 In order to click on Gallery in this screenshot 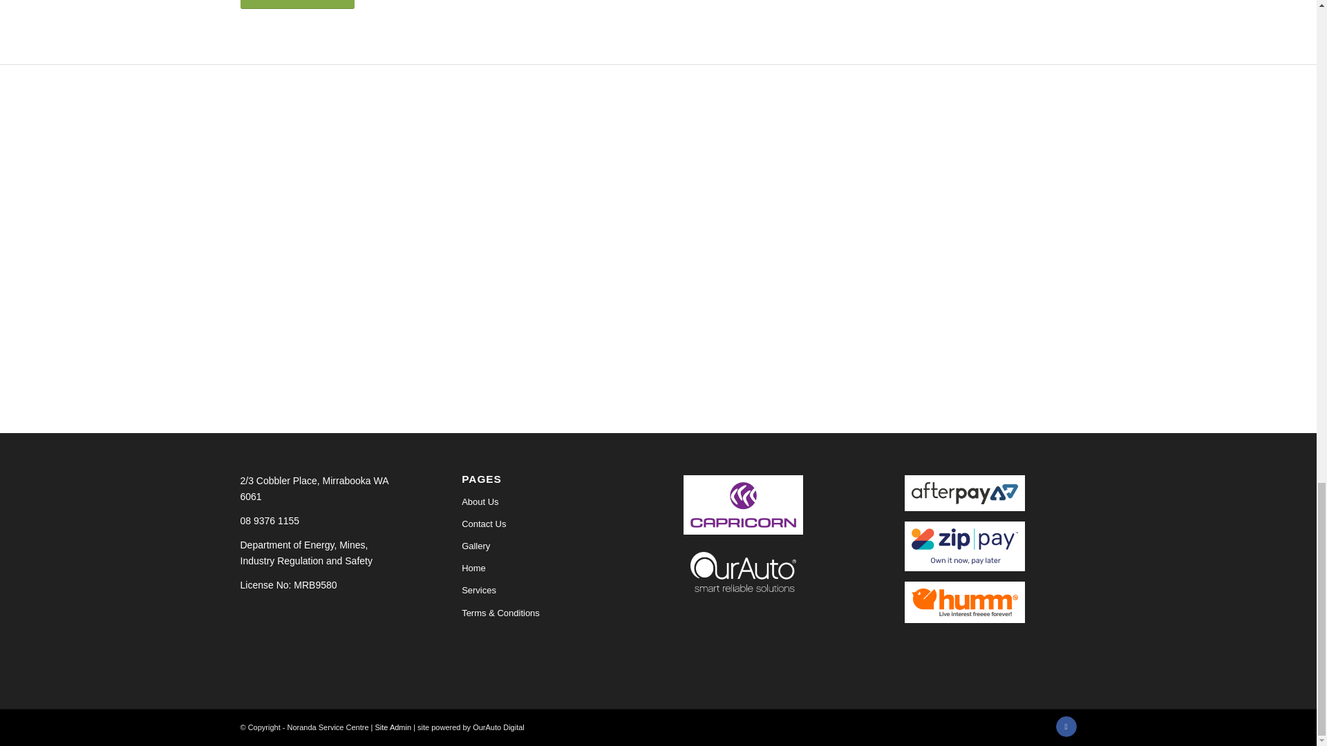, I will do `click(547, 546)`.